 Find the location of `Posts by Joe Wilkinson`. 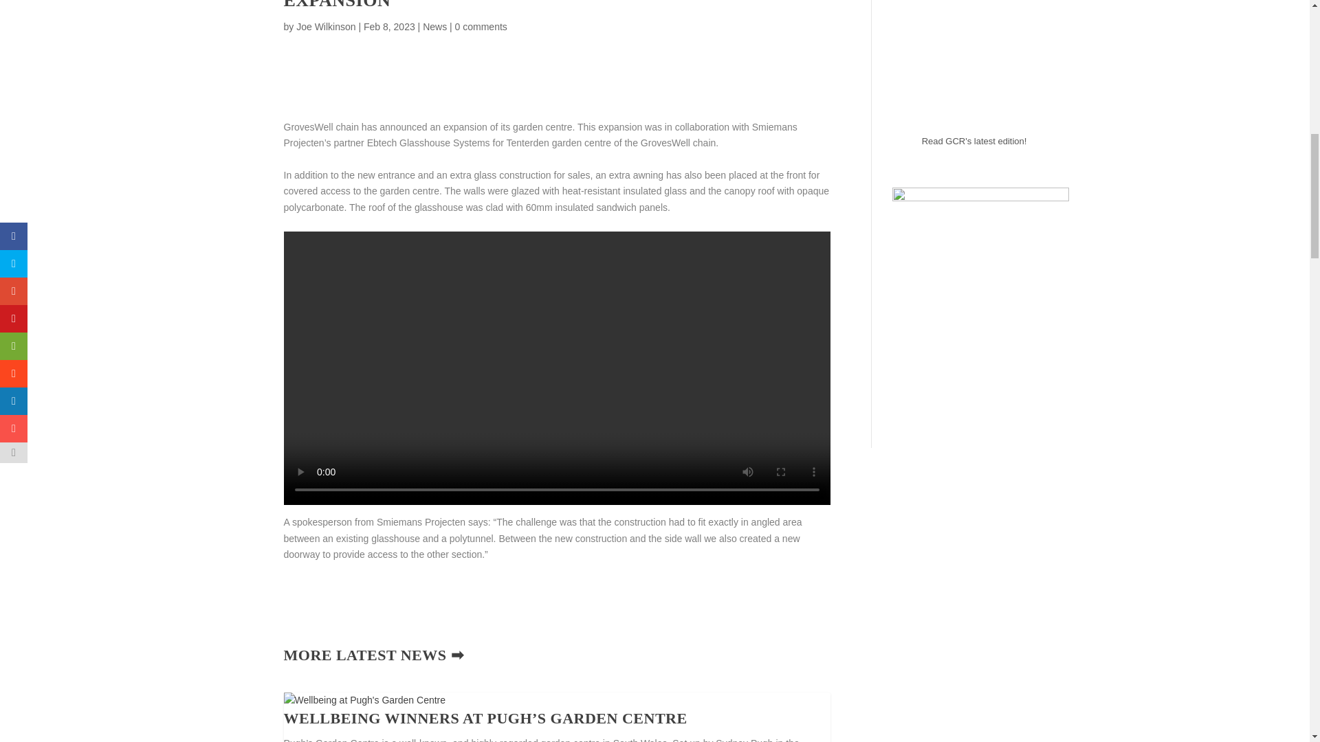

Posts by Joe Wilkinson is located at coordinates (325, 27).